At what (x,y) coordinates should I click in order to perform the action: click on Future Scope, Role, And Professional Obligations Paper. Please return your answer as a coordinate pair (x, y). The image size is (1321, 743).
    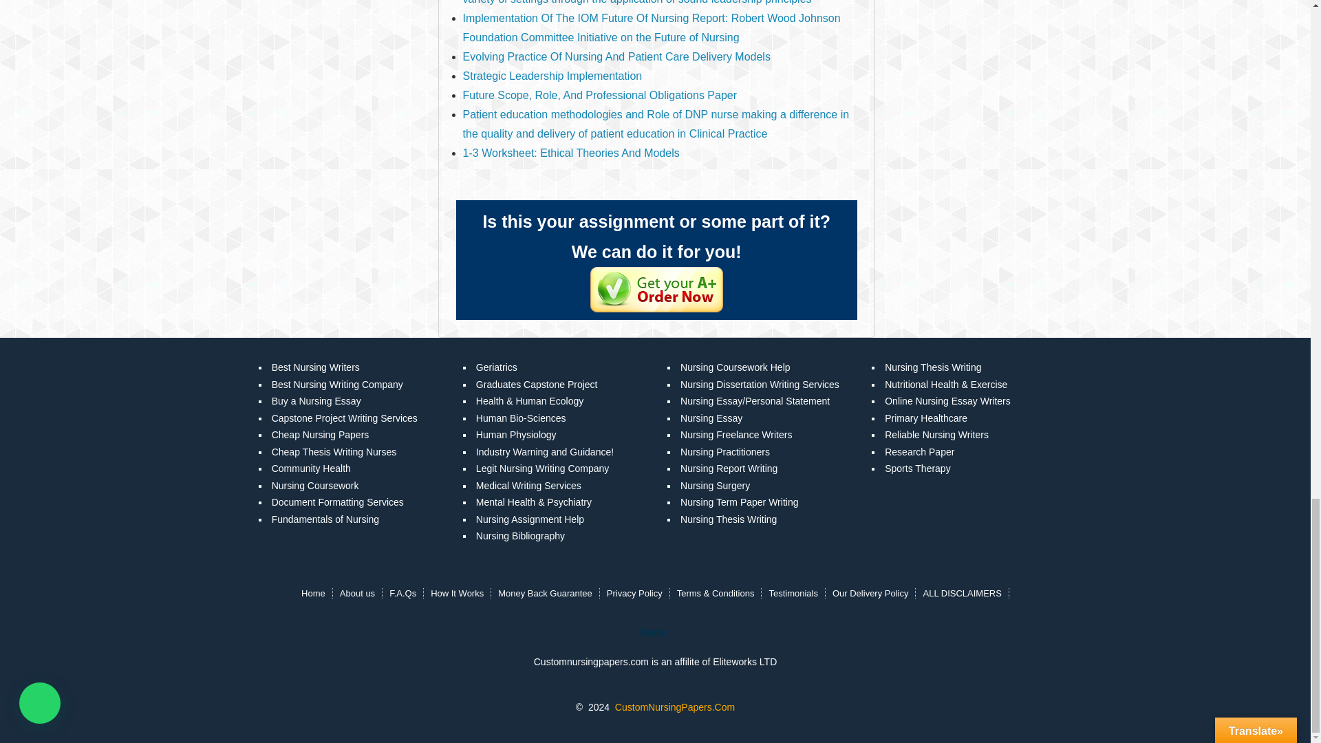
    Looking at the image, I should click on (600, 95).